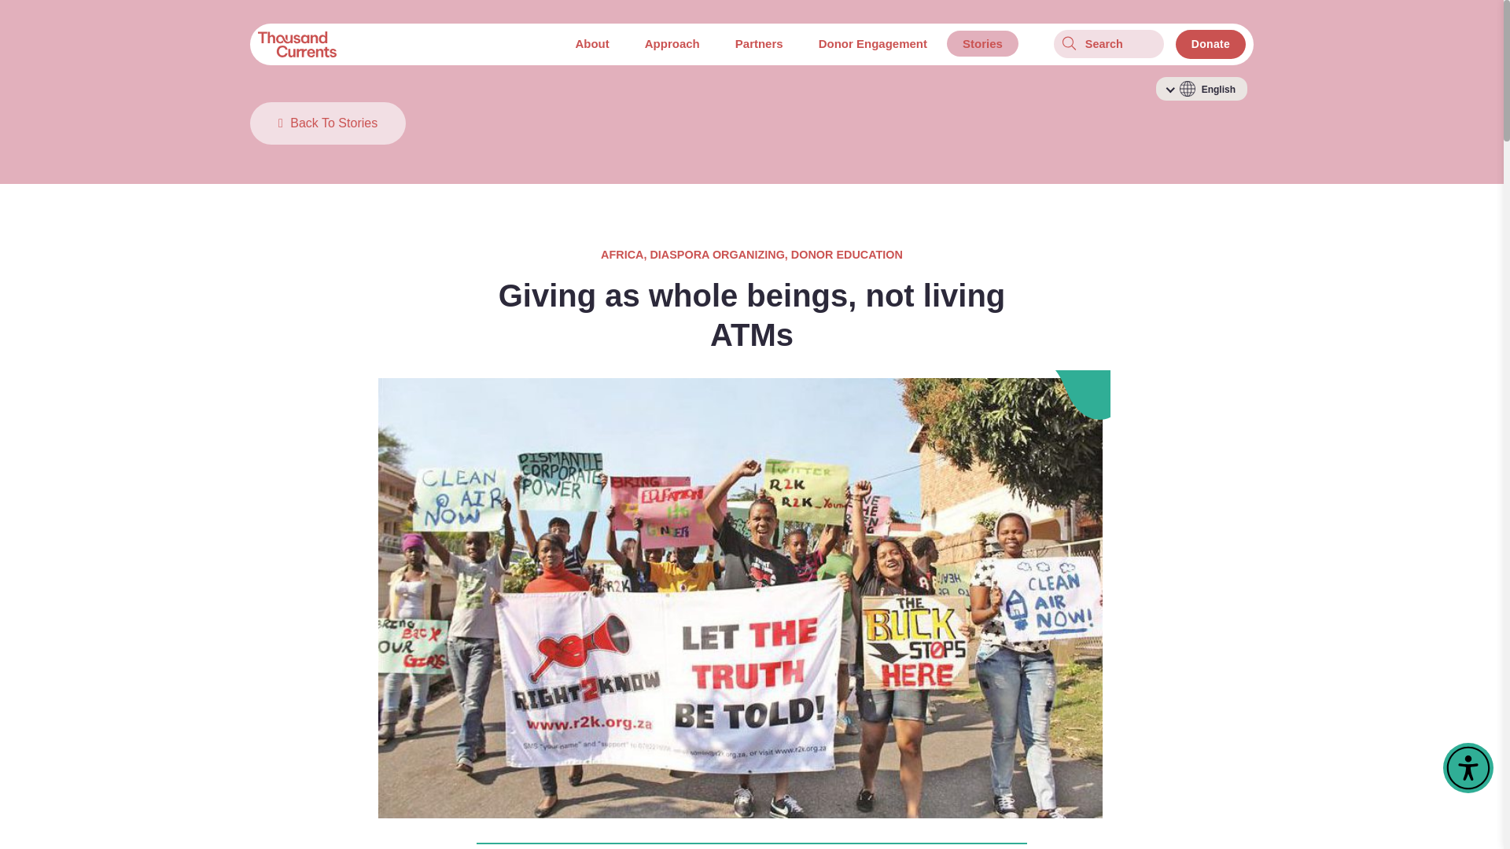 Image resolution: width=1510 pixels, height=849 pixels. Describe the element at coordinates (672, 43) in the screenshot. I see `Approach` at that location.